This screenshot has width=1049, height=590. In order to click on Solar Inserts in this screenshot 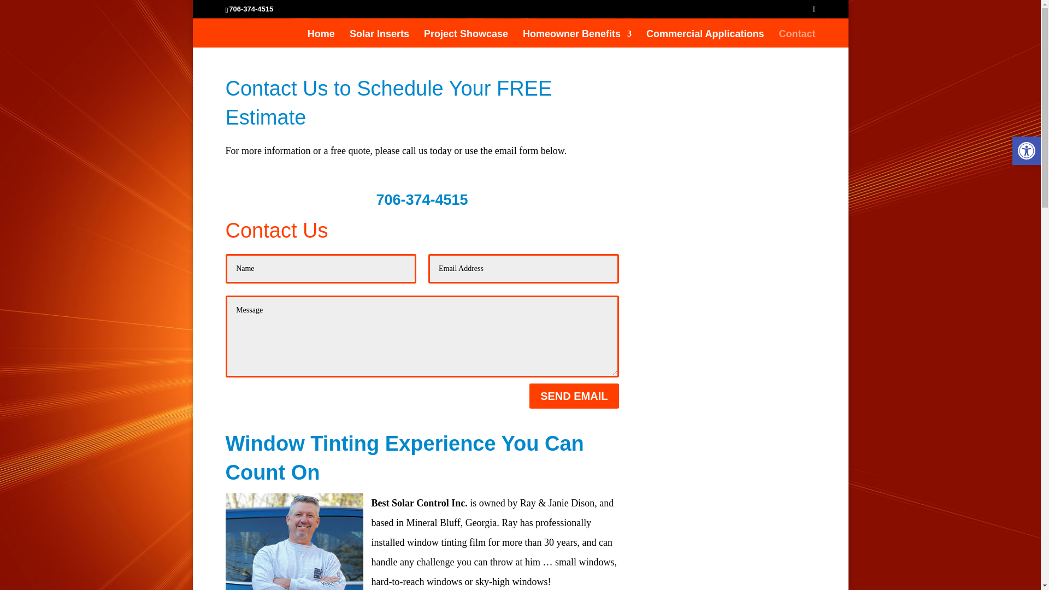, I will do `click(379, 39)`.